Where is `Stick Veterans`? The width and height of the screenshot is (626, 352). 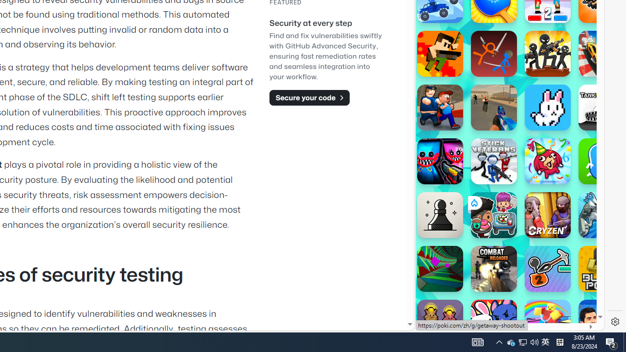 Stick Veterans is located at coordinates (494, 161).